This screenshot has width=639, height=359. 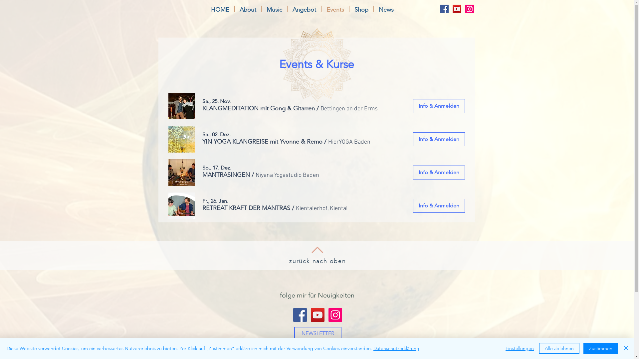 What do you see at coordinates (220, 9) in the screenshot?
I see `HOME` at bounding box center [220, 9].